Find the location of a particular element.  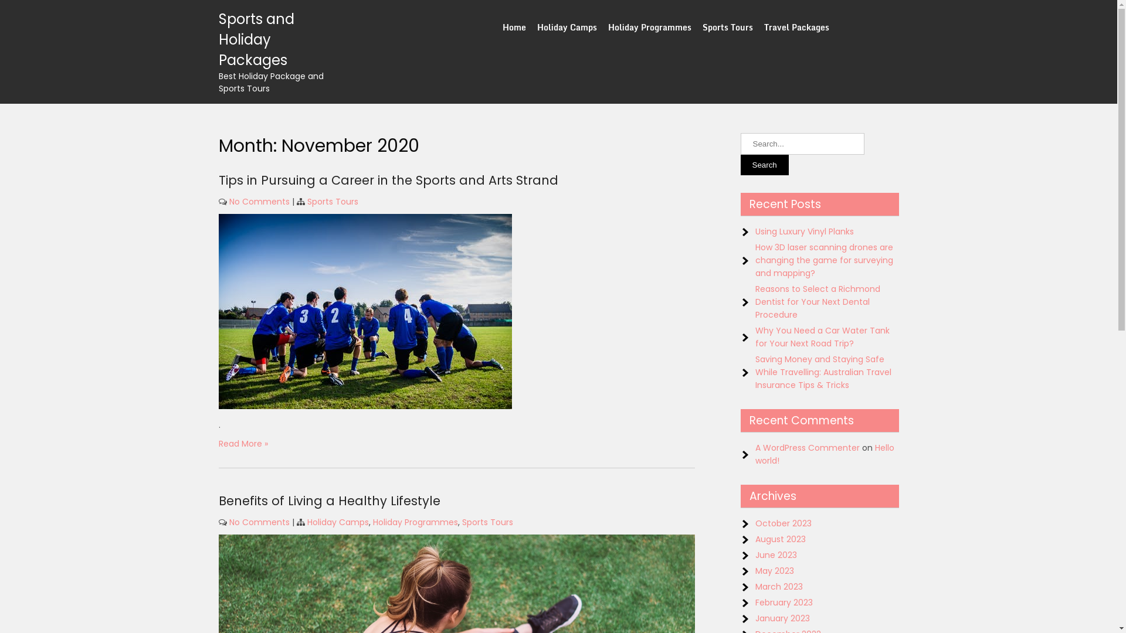

Sports Tours is located at coordinates (333, 202).